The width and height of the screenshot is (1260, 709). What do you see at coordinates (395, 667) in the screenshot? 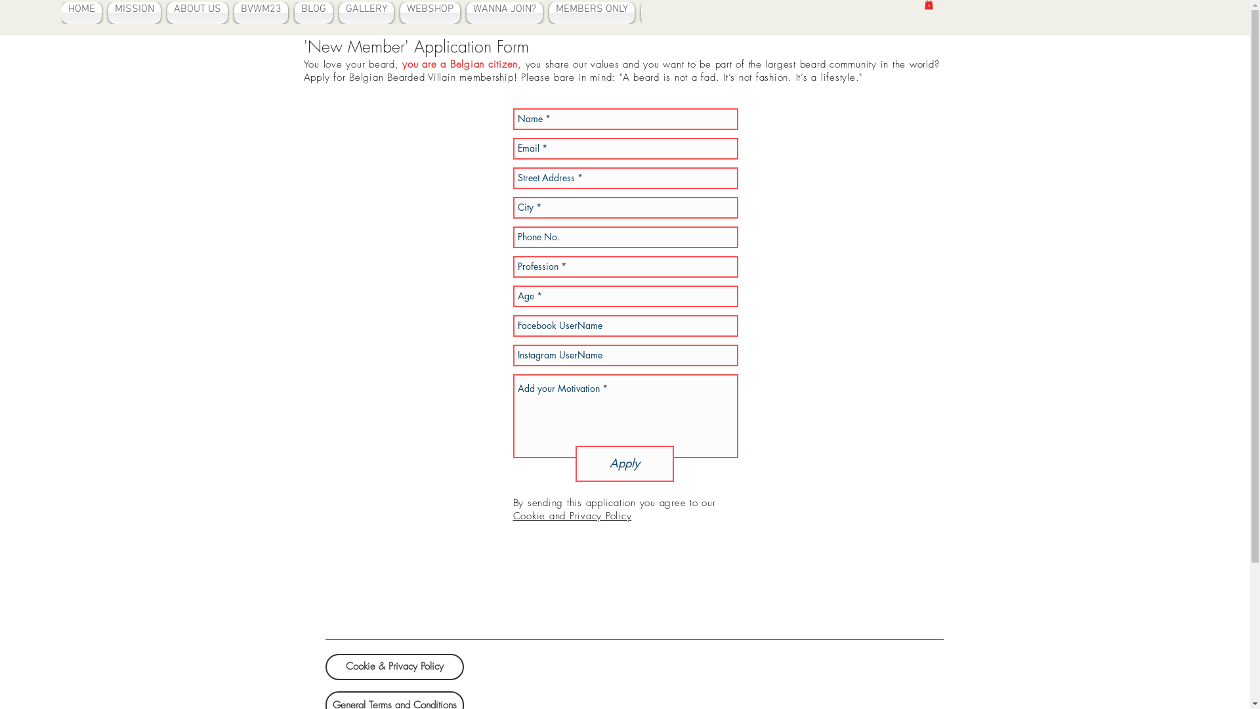
I see `Cookie & Privacy Policy` at bounding box center [395, 667].